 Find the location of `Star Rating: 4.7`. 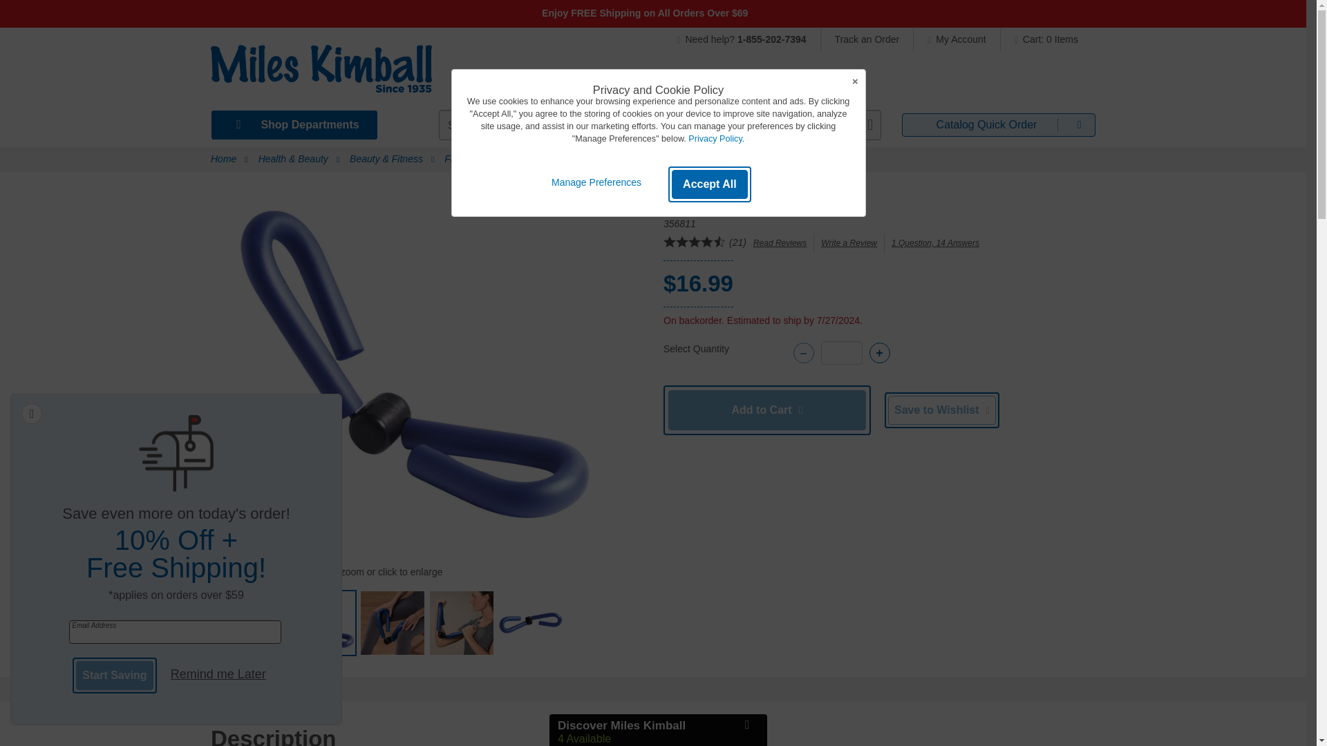

Star Rating: 4.7 is located at coordinates (695, 243).